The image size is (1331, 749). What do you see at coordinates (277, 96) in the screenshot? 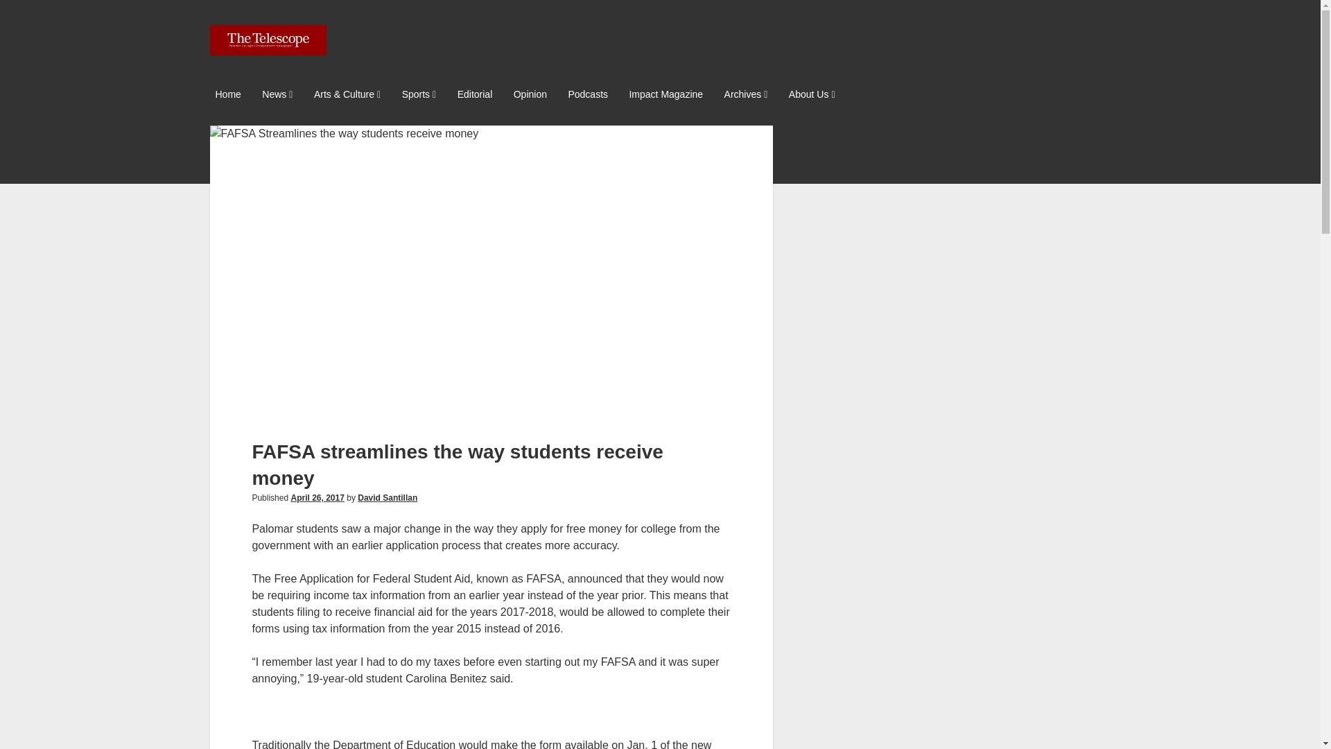
I see `News` at bounding box center [277, 96].